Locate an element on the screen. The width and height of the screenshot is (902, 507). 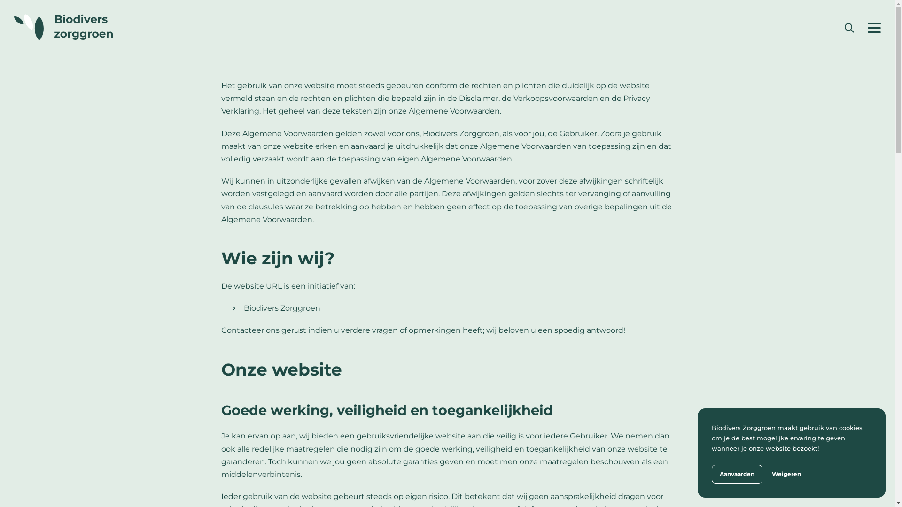
Aanvaarden is located at coordinates (737, 474).